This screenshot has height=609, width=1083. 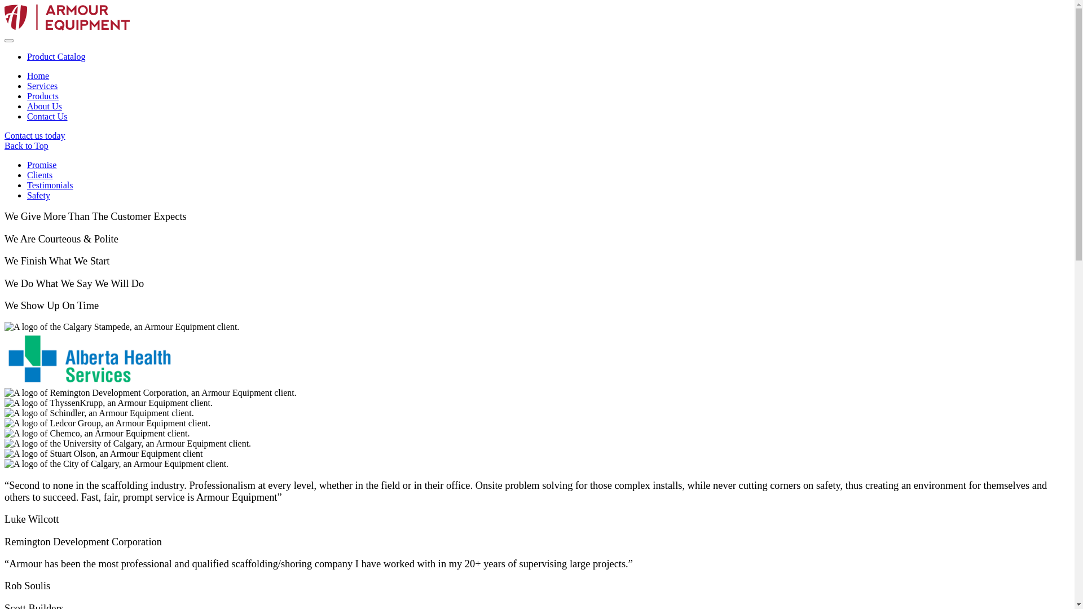 What do you see at coordinates (39, 175) in the screenshot?
I see `Clients` at bounding box center [39, 175].